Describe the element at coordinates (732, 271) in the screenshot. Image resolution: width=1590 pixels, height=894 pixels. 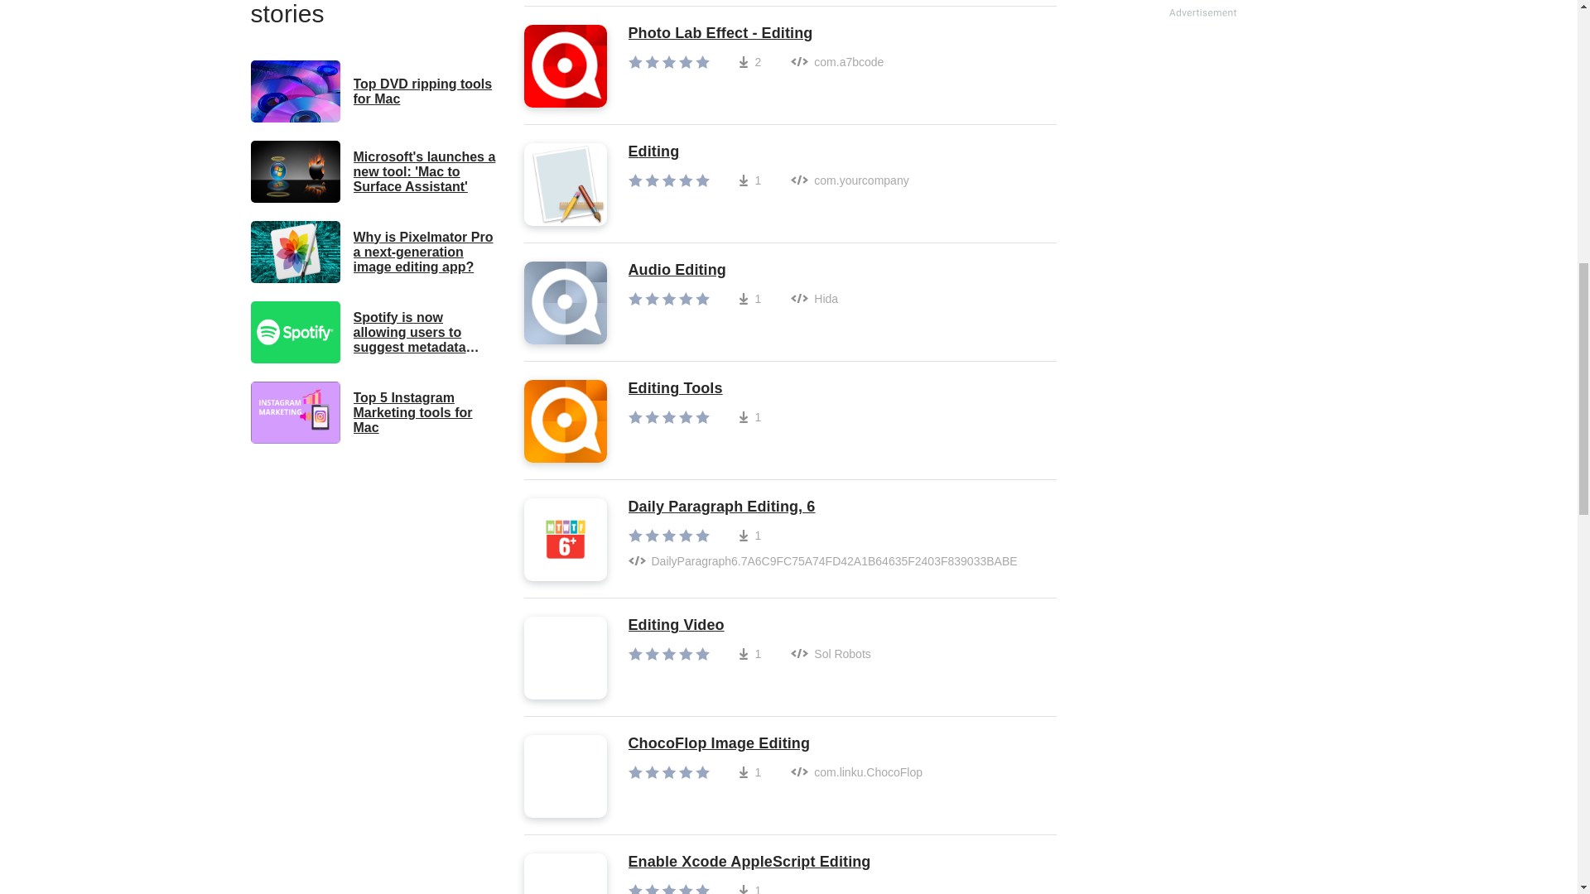
I see `Audio Editing` at that location.